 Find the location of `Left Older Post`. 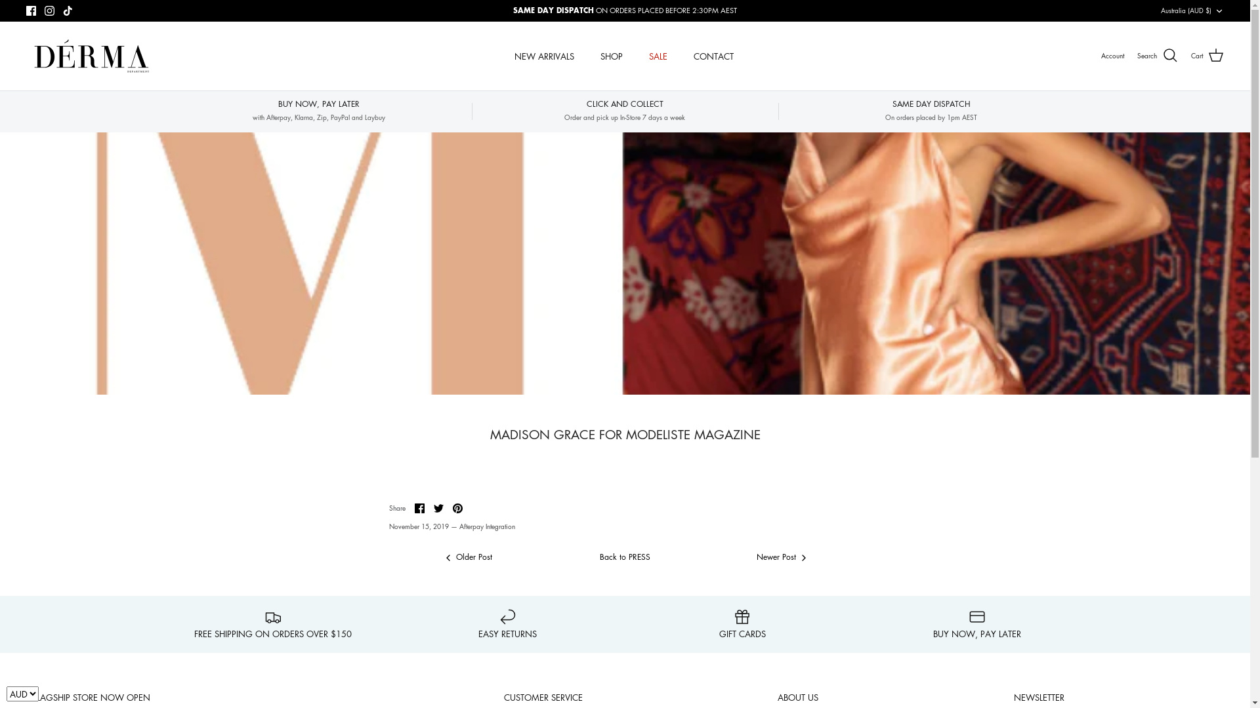

Left Older Post is located at coordinates (467, 557).